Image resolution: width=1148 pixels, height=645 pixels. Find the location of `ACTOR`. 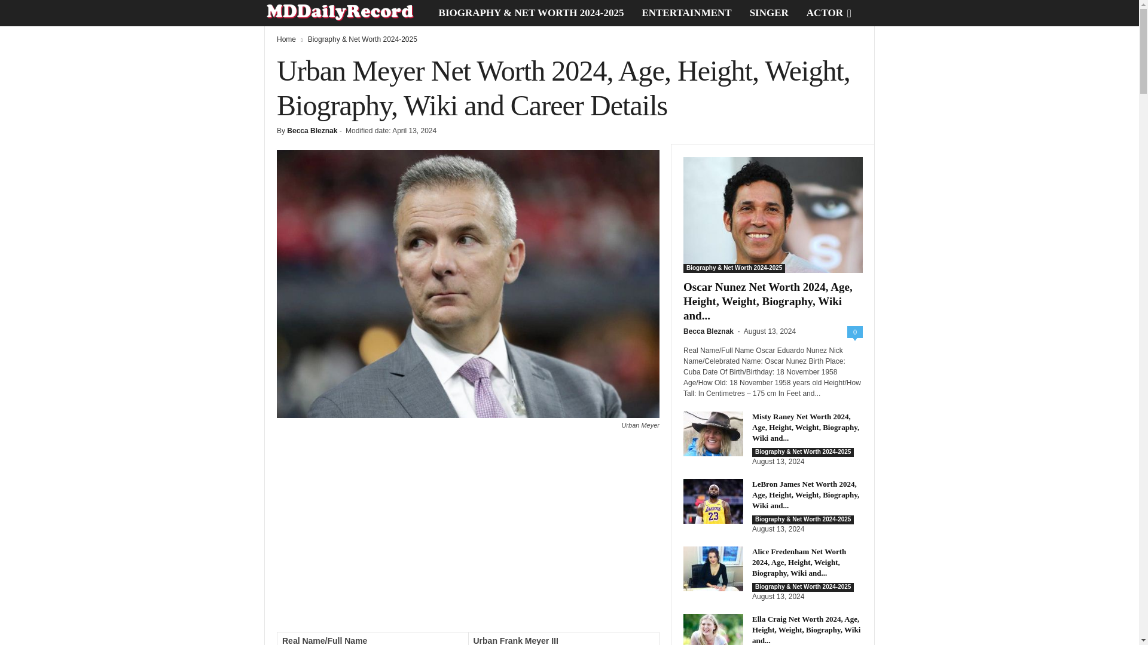

ACTOR is located at coordinates (825, 13).